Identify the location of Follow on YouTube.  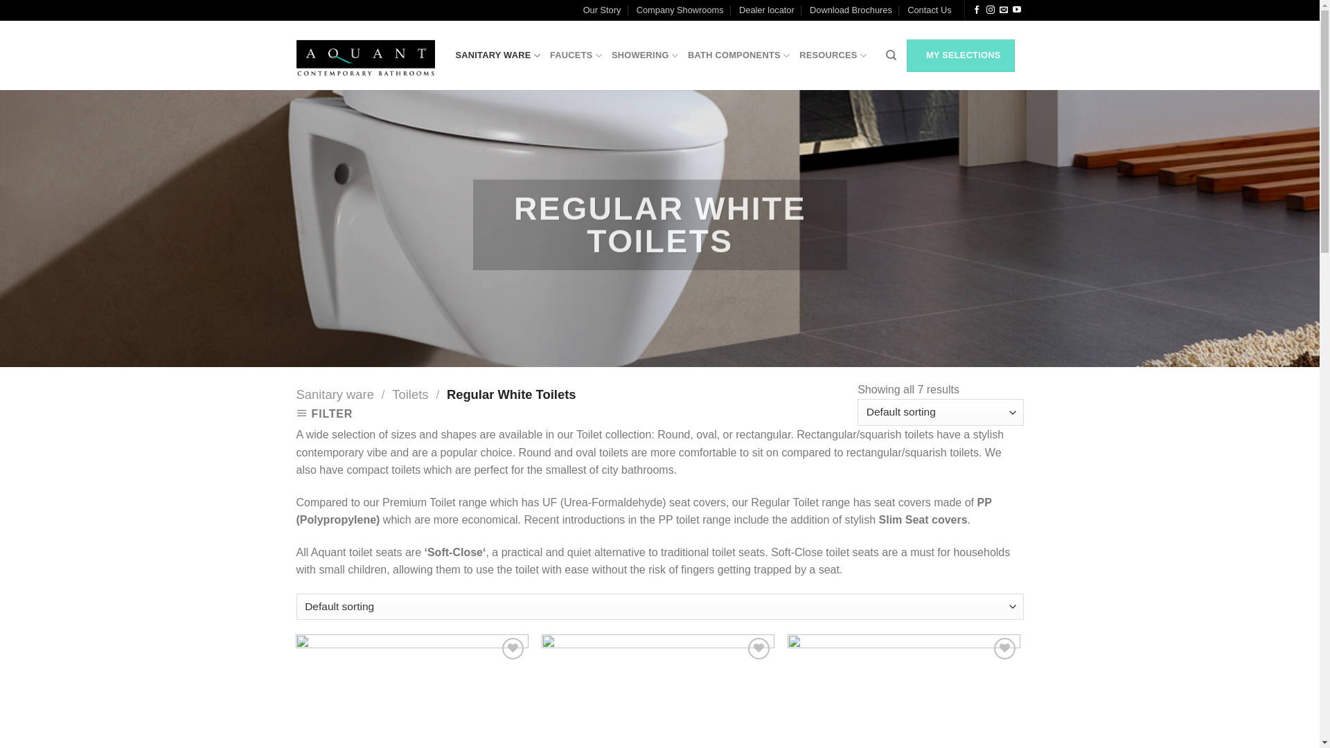
(1017, 10).